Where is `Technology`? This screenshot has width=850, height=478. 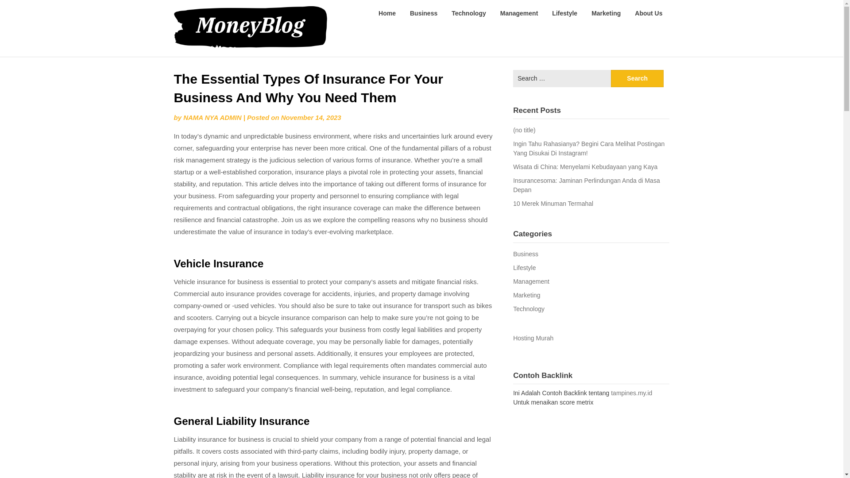 Technology is located at coordinates (529, 309).